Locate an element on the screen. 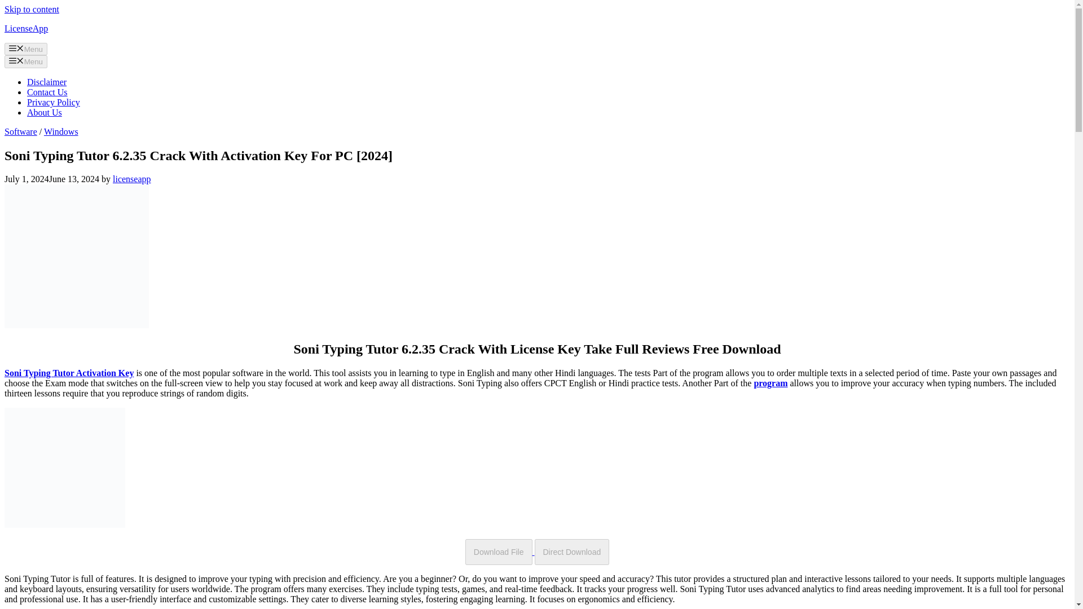 This screenshot has height=609, width=1083. Windows is located at coordinates (61, 131).